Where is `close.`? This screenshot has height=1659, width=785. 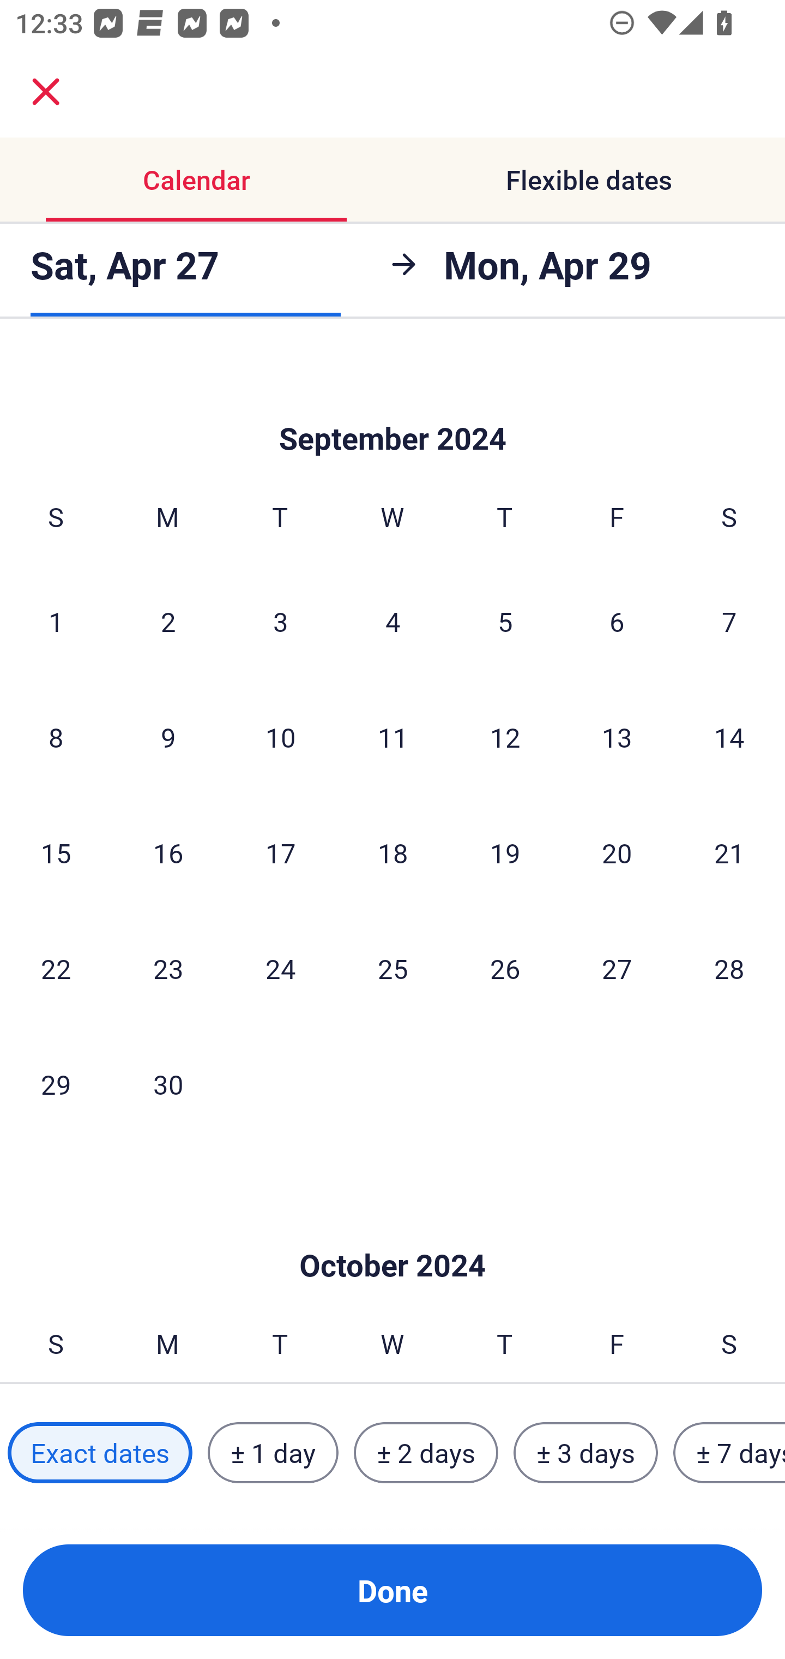
close. is located at coordinates (46, 92).